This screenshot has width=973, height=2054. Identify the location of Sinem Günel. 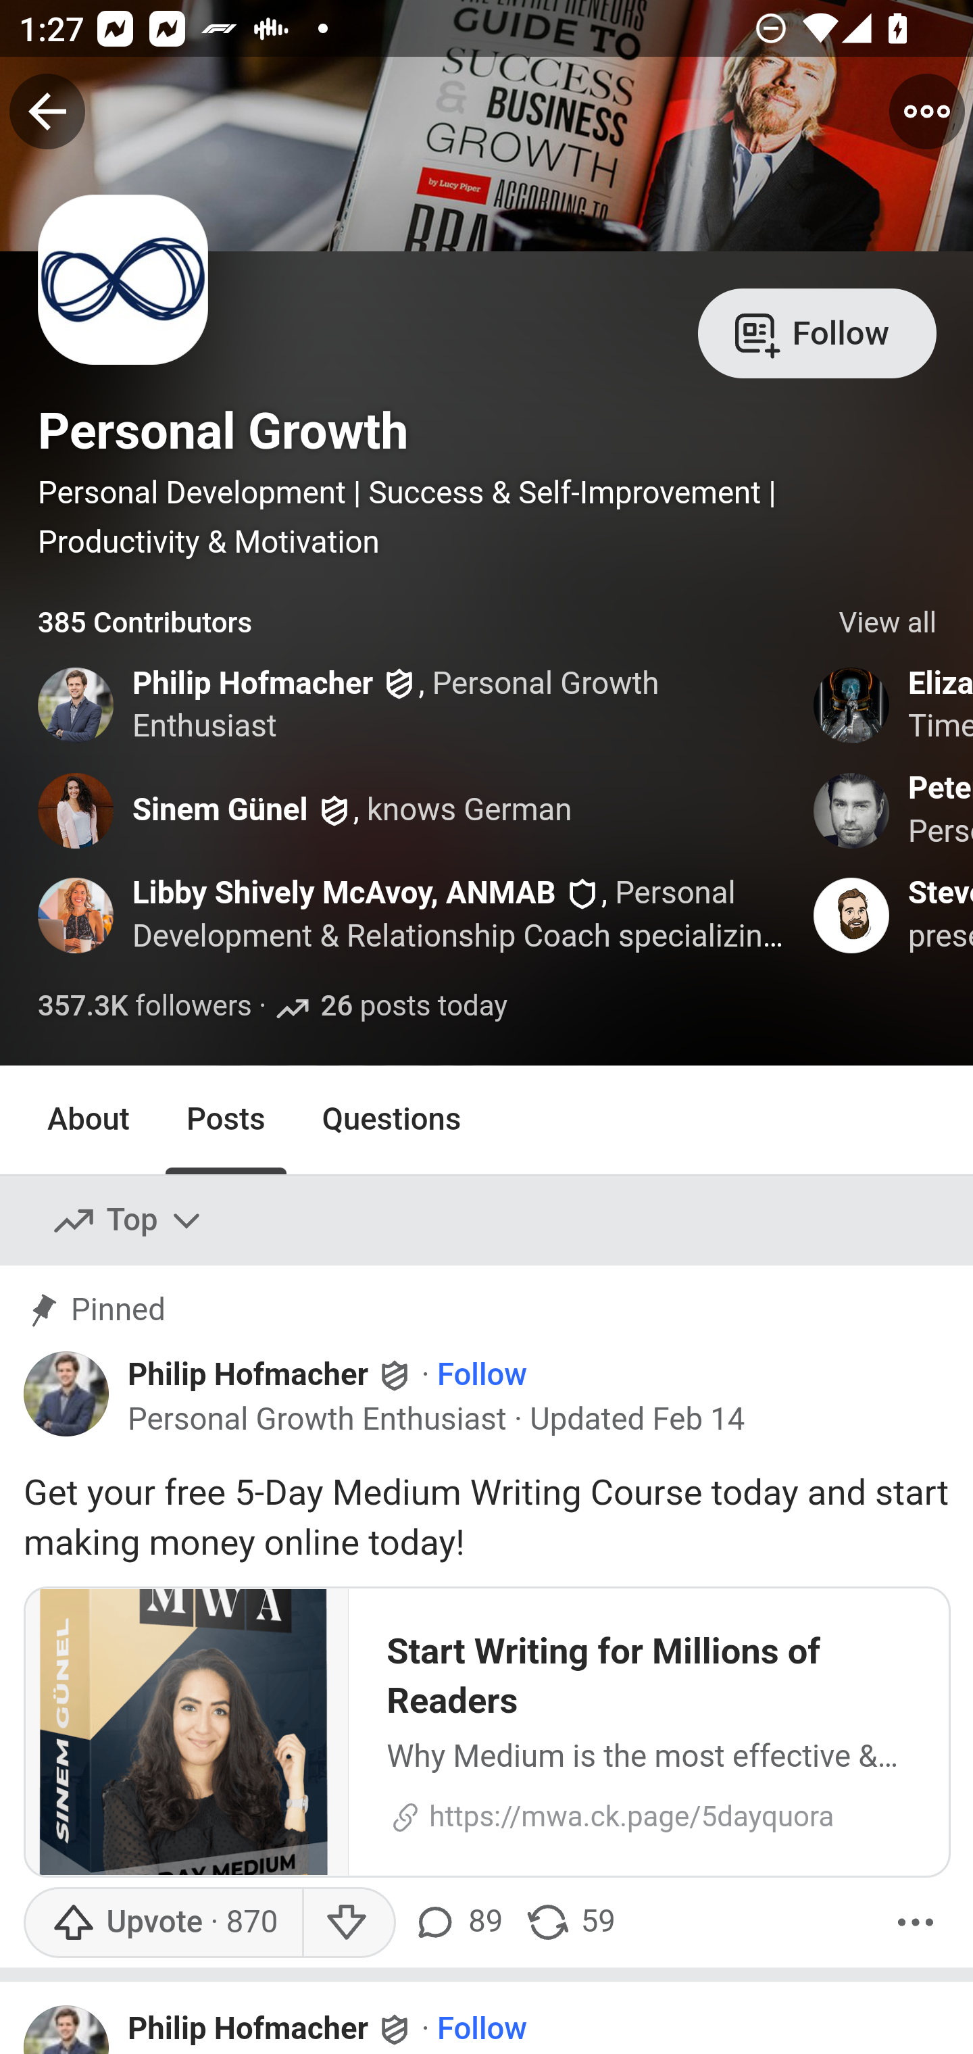
(220, 810).